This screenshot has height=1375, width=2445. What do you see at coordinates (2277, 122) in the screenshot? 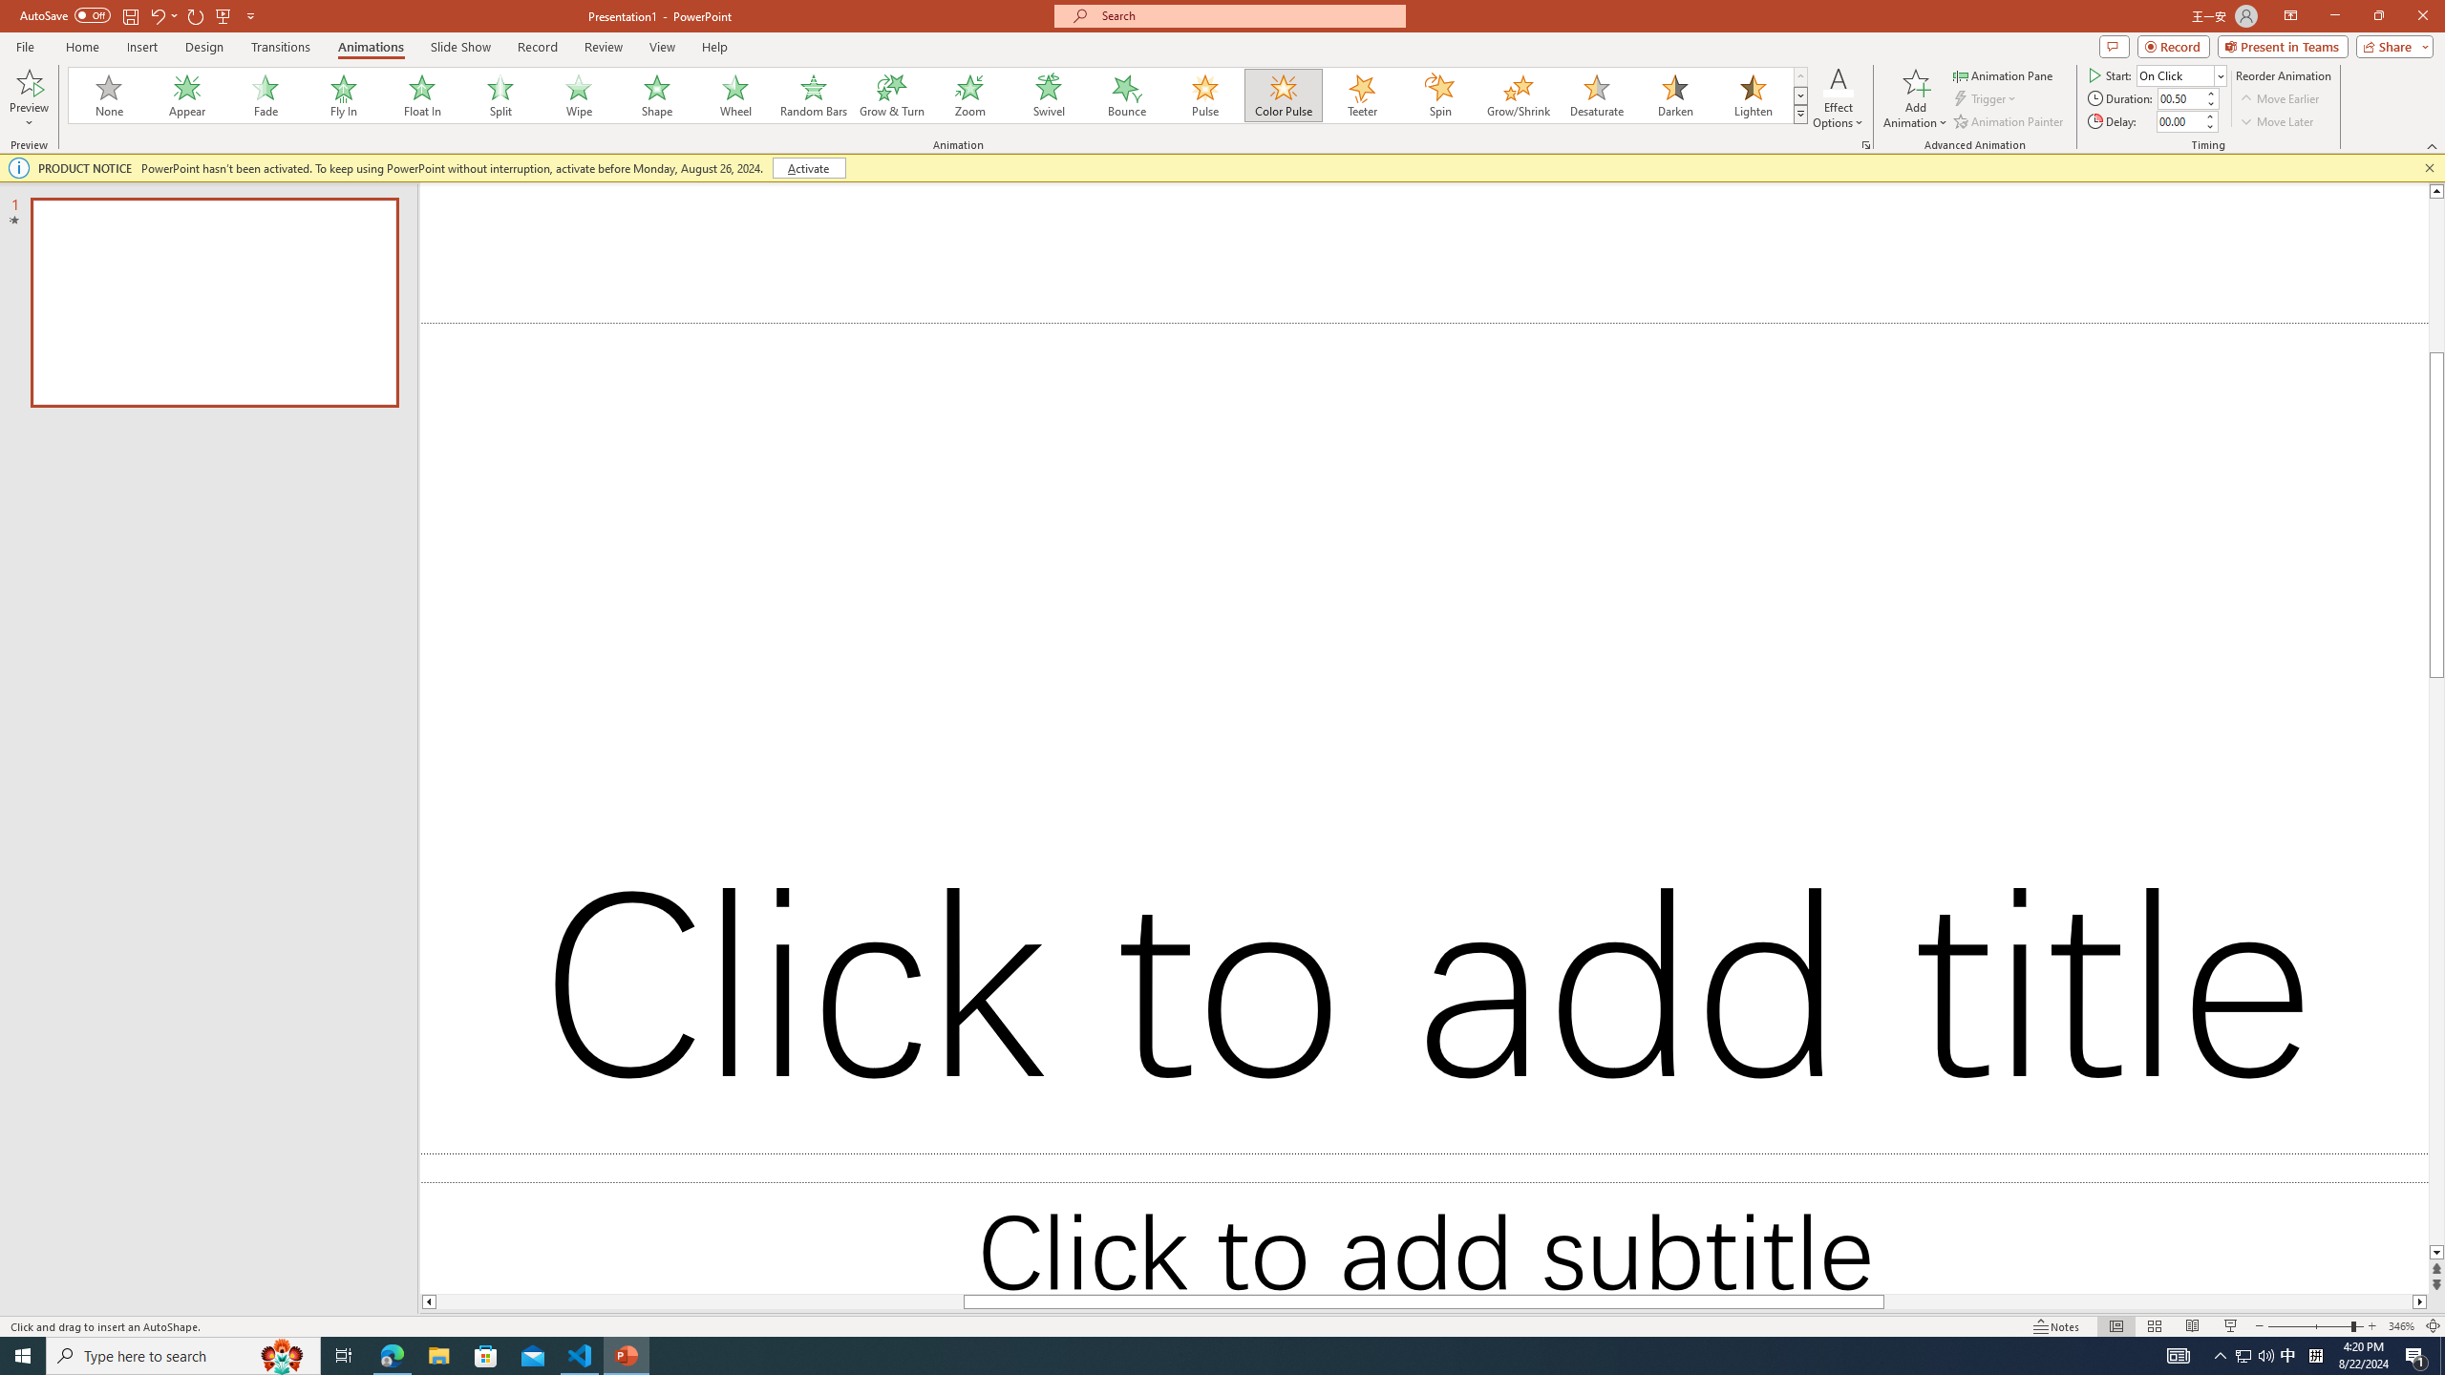
I see `Move Later` at bounding box center [2277, 122].